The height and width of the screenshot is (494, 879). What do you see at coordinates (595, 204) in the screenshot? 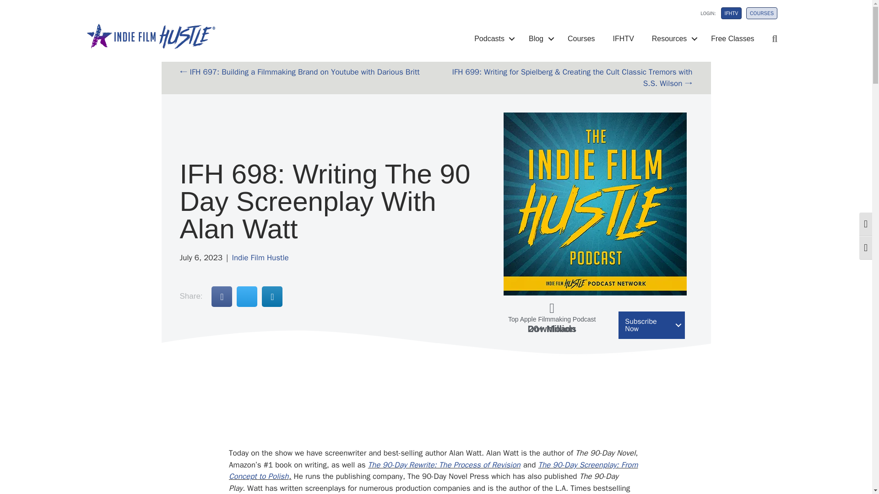
I see `NEW 2023 PODCAST COVER MASTER 400x400` at bounding box center [595, 204].